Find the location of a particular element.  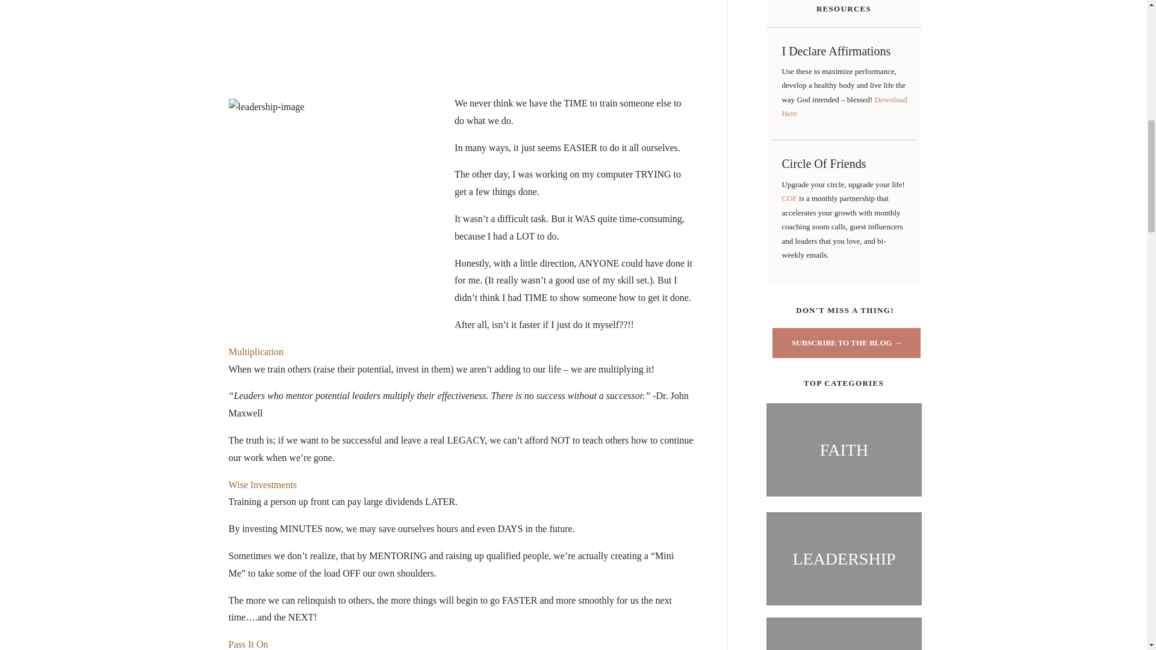

COF is located at coordinates (790, 197).